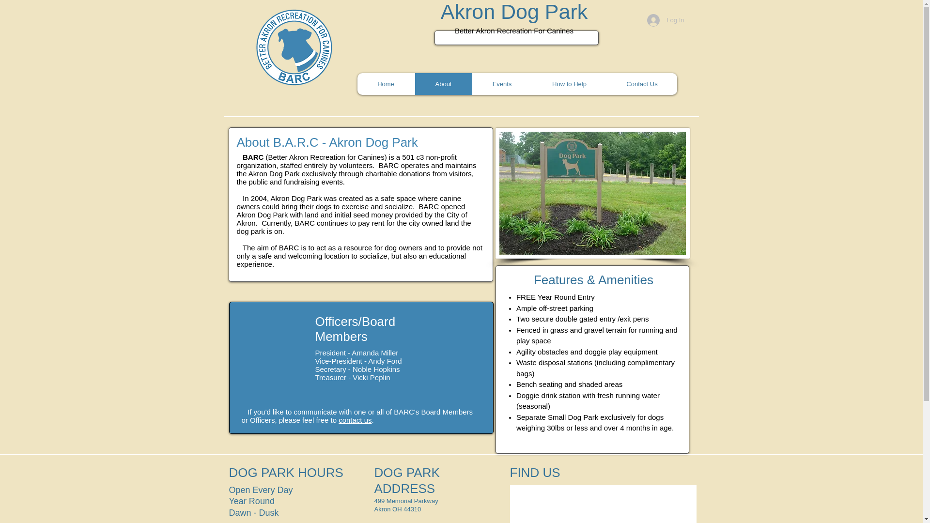 This screenshot has width=930, height=523. I want to click on Contact Us, so click(641, 84).